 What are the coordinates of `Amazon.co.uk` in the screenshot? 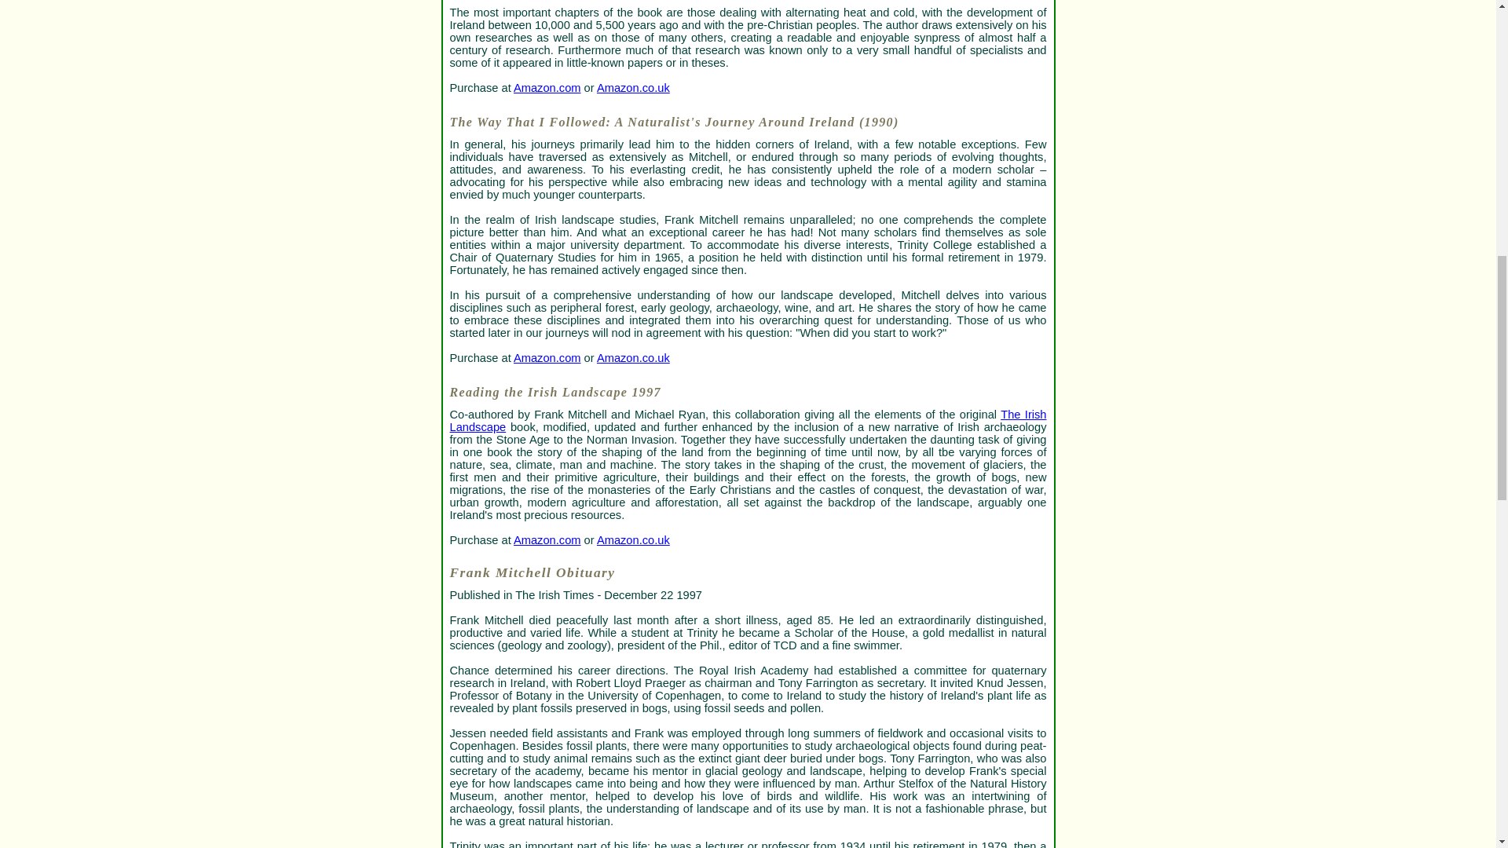 It's located at (633, 358).